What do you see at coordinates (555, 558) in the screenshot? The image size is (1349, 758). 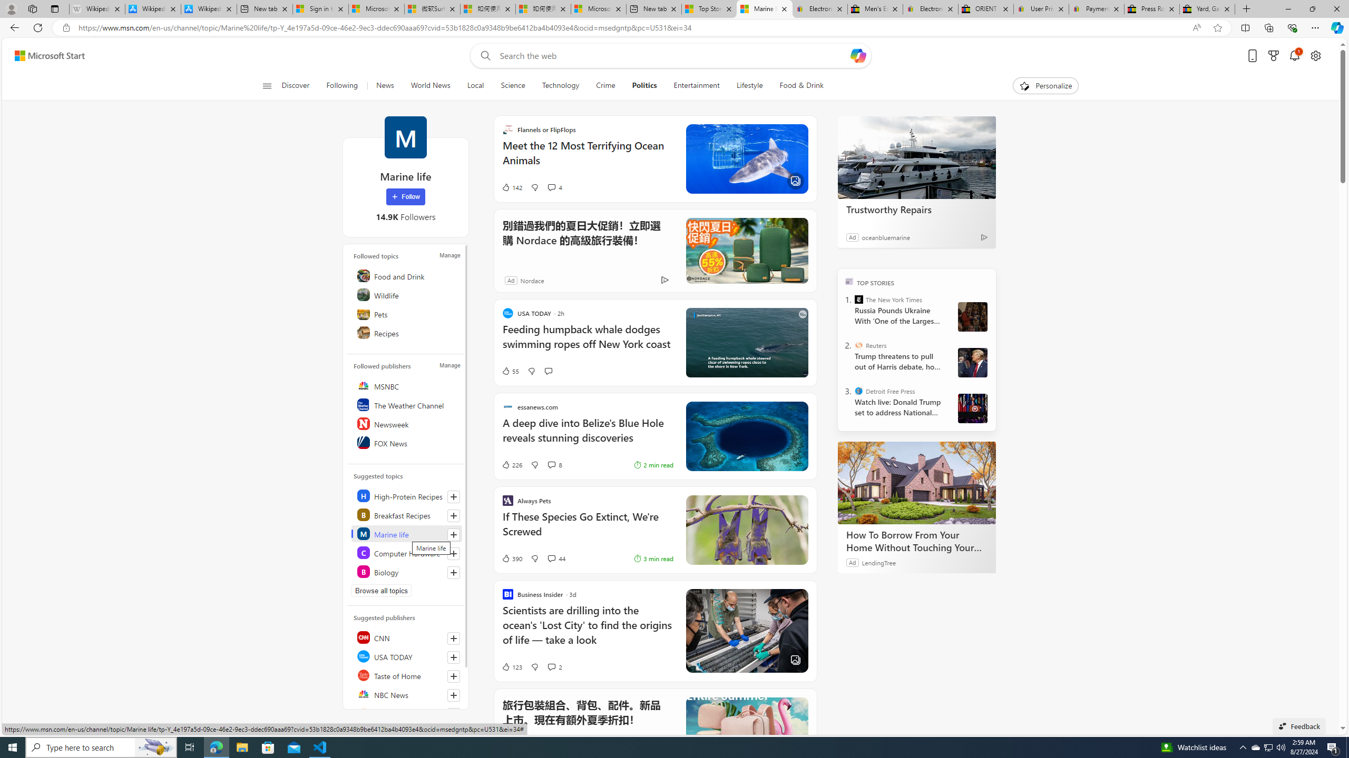 I see `View comments 44 Comment` at bounding box center [555, 558].